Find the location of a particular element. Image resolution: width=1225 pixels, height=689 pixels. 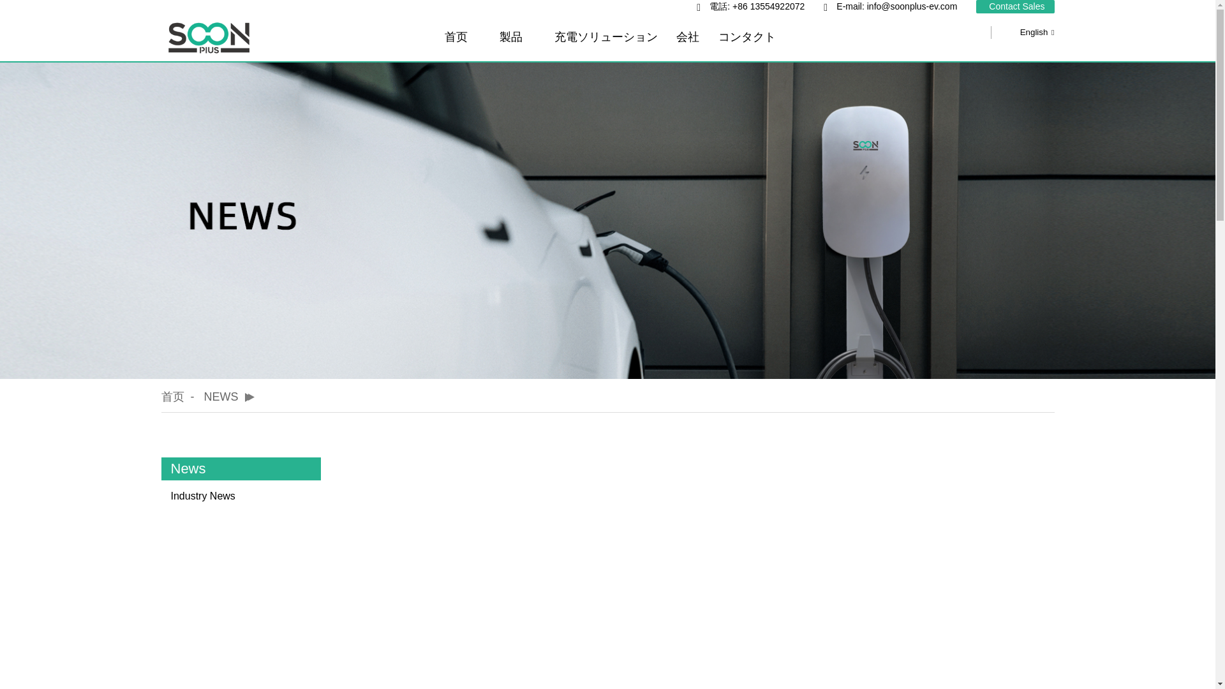

Contact Sales is located at coordinates (1016, 6).